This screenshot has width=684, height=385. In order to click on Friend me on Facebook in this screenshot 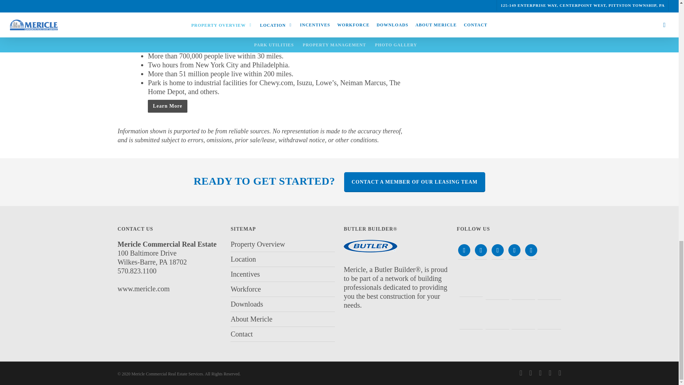, I will do `click(481, 250)`.